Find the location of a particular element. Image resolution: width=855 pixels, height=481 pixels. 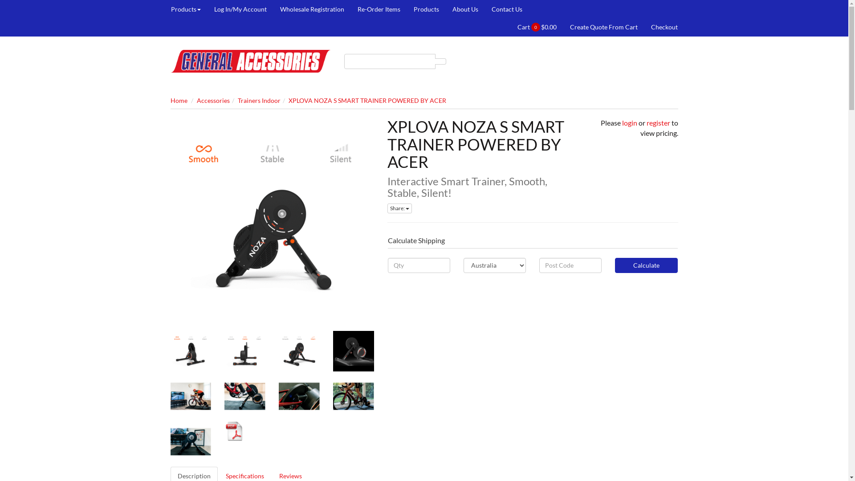

Products is located at coordinates (427, 9).